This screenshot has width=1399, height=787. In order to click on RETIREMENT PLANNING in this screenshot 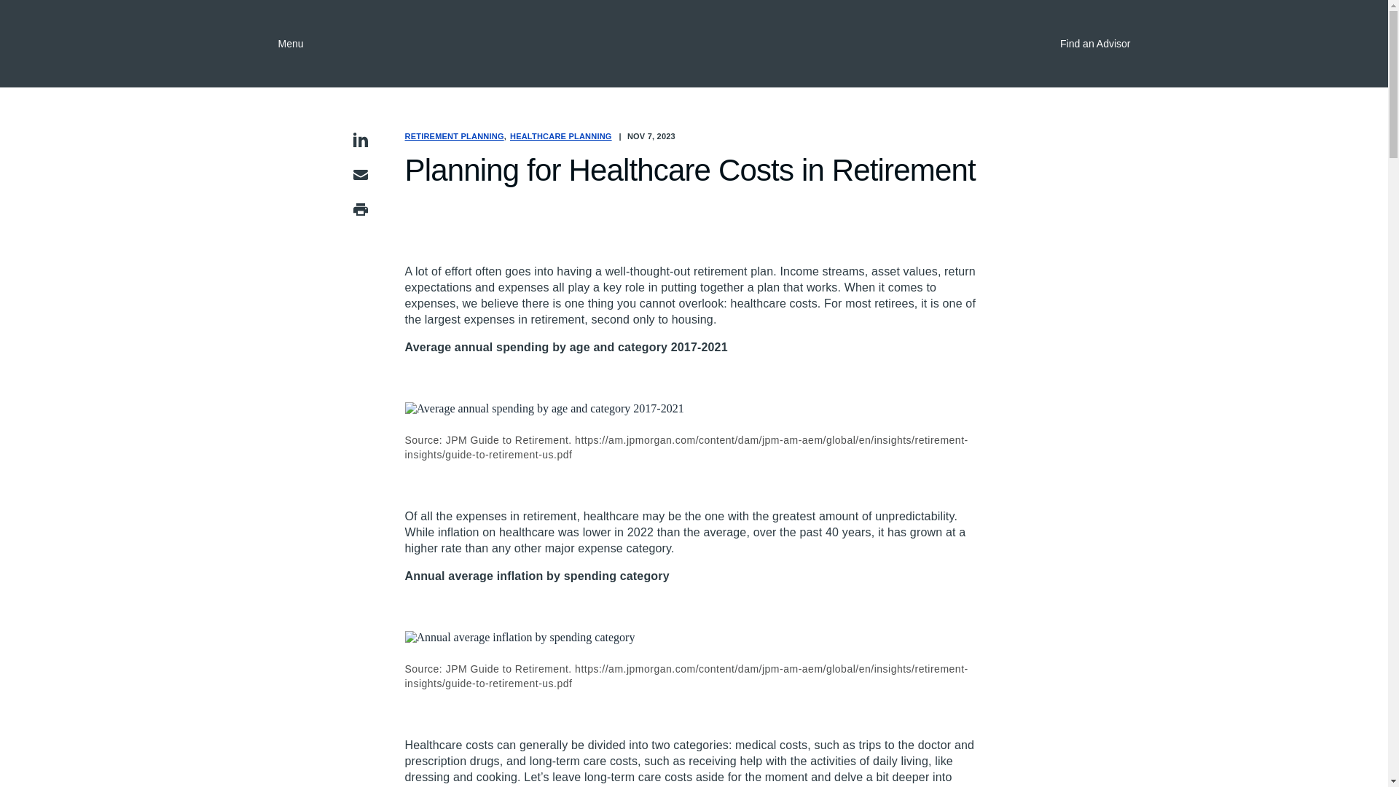, I will do `click(458, 136)`.